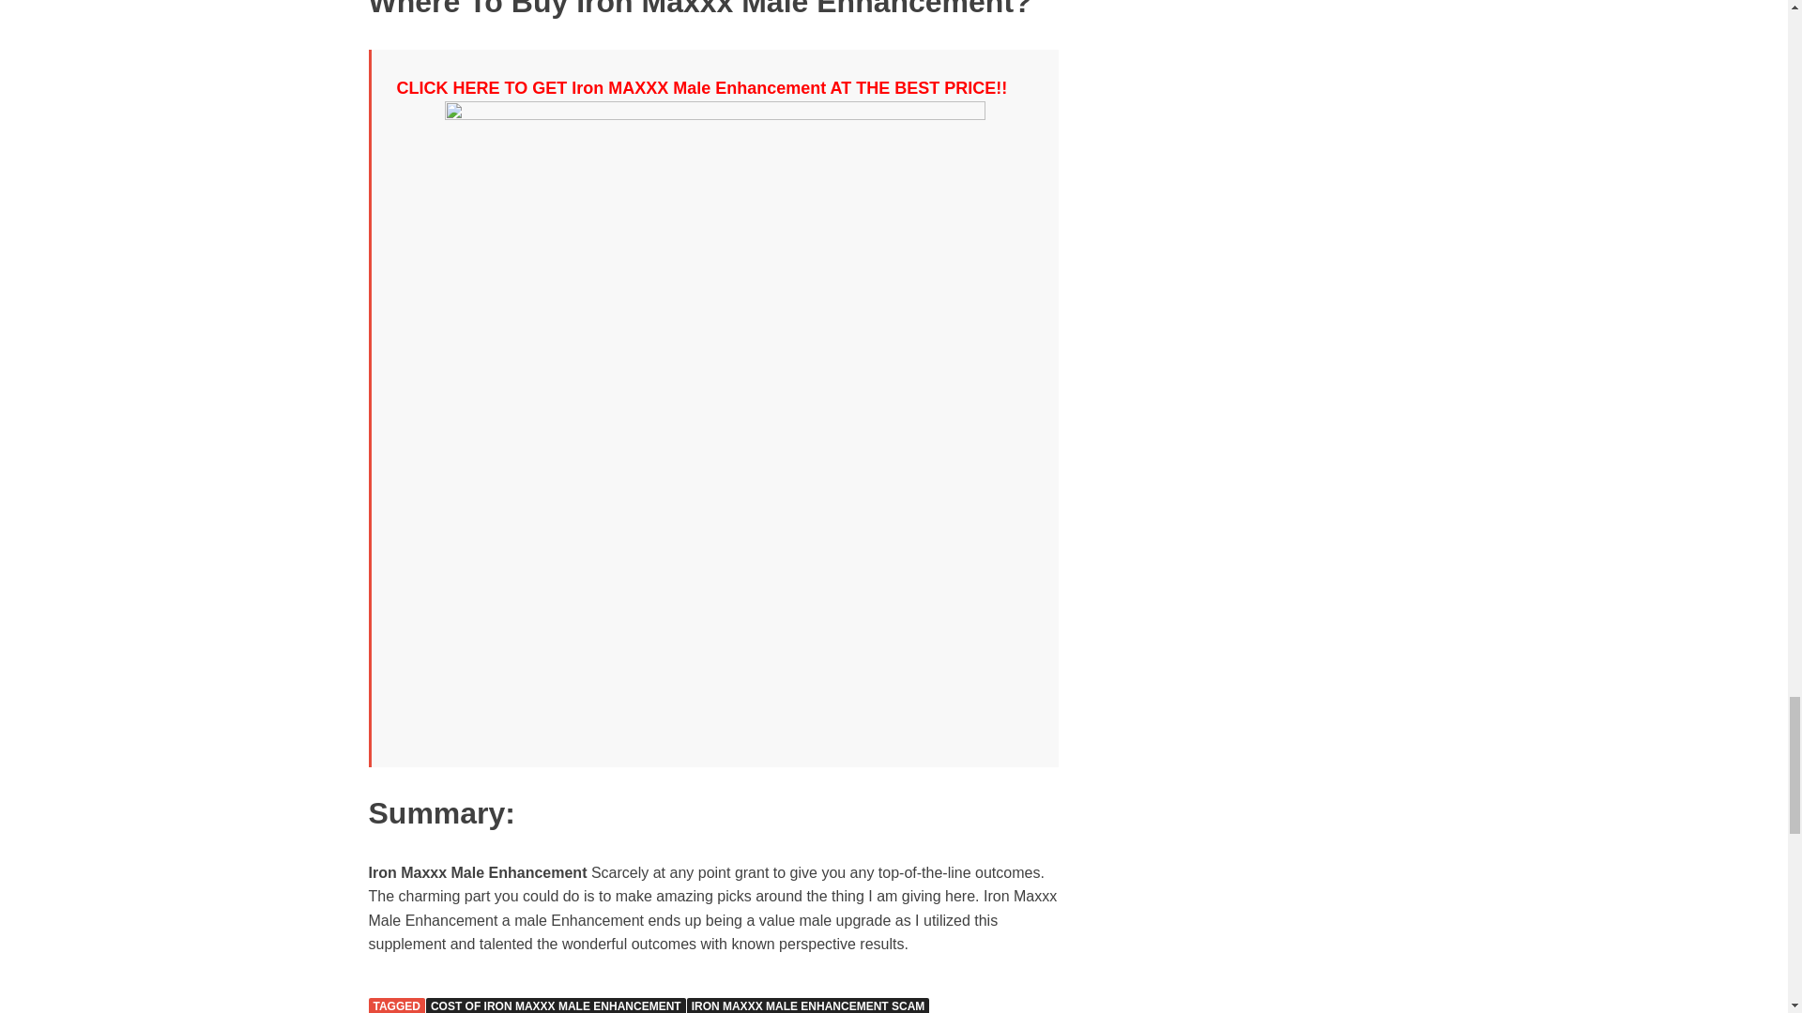  What do you see at coordinates (556, 1005) in the screenshot?
I see `COST OF IRON MAXXX MALE ENHANCEMENT` at bounding box center [556, 1005].